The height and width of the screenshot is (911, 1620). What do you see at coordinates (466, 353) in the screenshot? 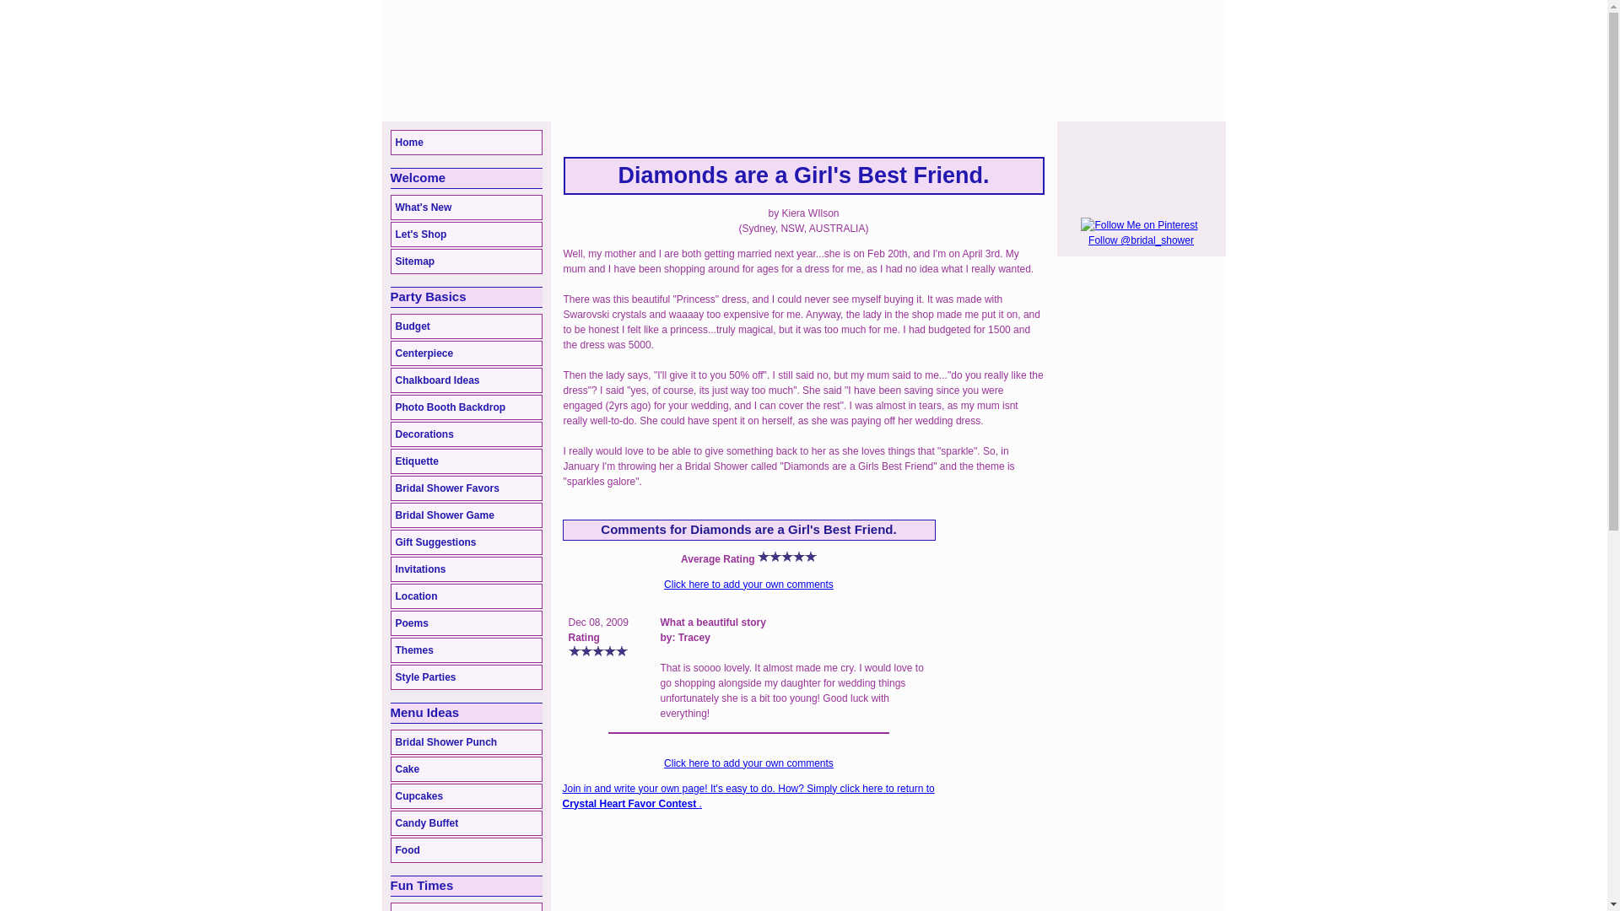
I see `Centerpiece` at bounding box center [466, 353].